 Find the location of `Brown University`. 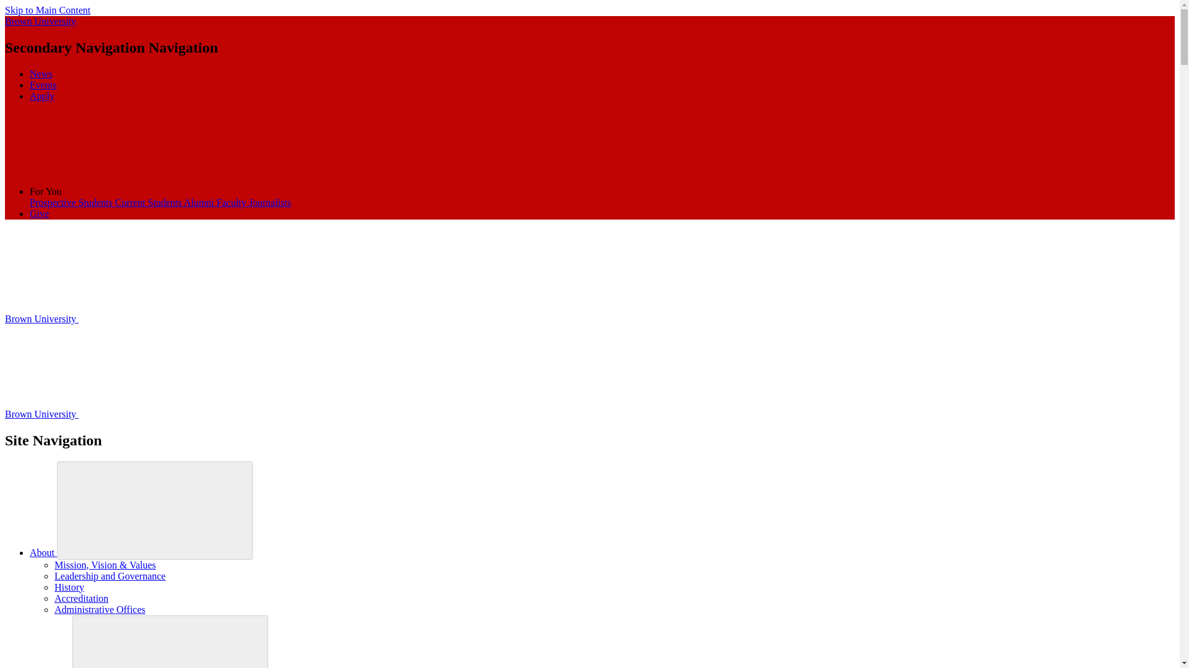

Brown University is located at coordinates (134, 414).